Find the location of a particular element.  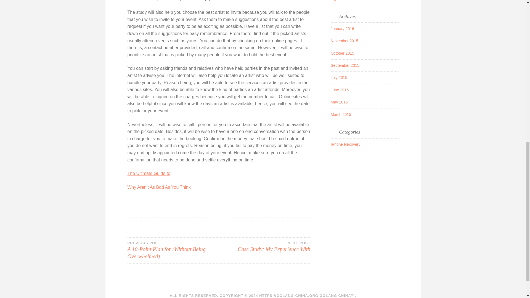

The Iphone And How It Can Make A Big difference To You is located at coordinates (339, 102).